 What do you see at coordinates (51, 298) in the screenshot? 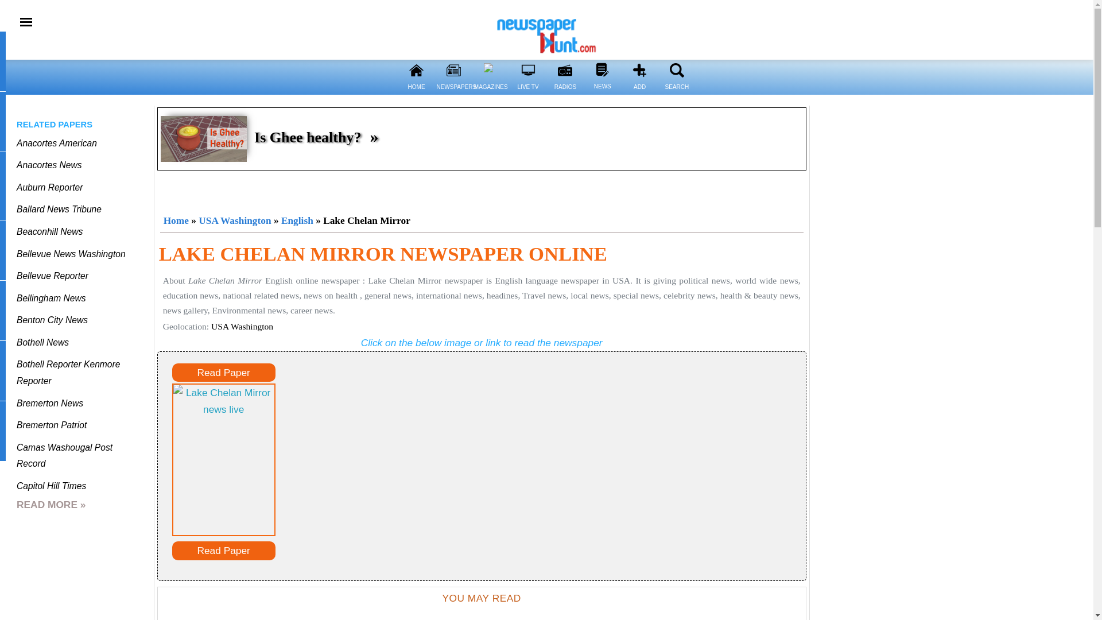
I see `Bellingham News` at bounding box center [51, 298].